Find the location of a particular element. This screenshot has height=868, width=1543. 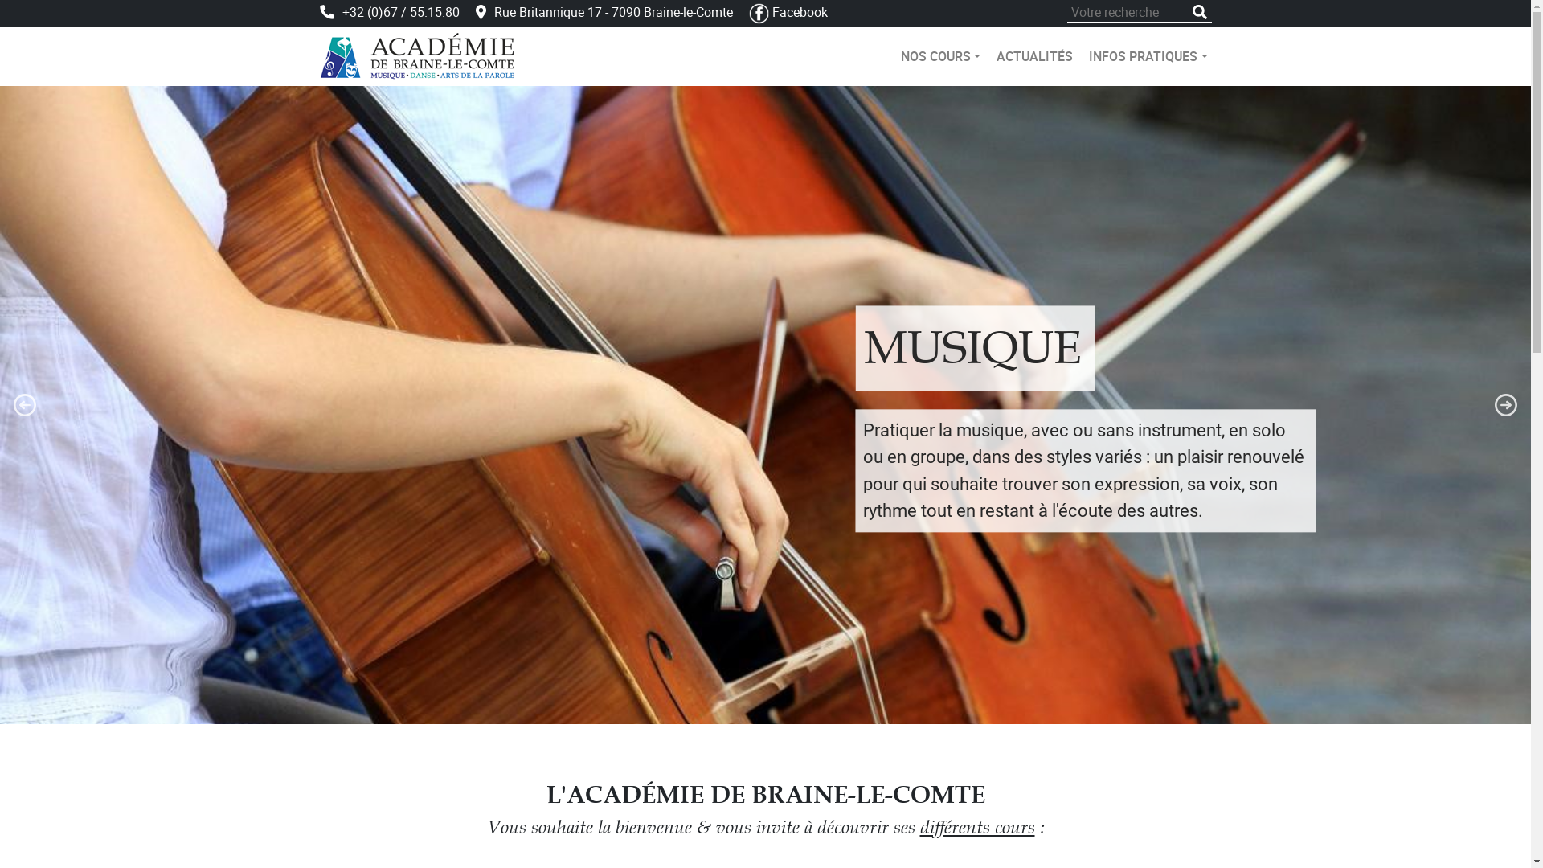

INFOS PRATIQUES is located at coordinates (1148, 56).